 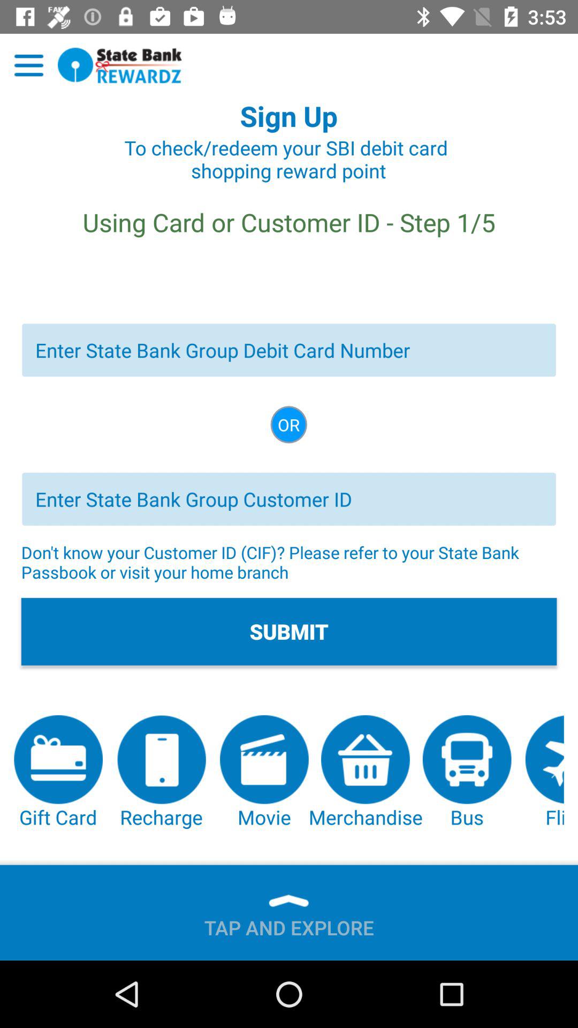 What do you see at coordinates (289, 499) in the screenshot?
I see `enter information` at bounding box center [289, 499].